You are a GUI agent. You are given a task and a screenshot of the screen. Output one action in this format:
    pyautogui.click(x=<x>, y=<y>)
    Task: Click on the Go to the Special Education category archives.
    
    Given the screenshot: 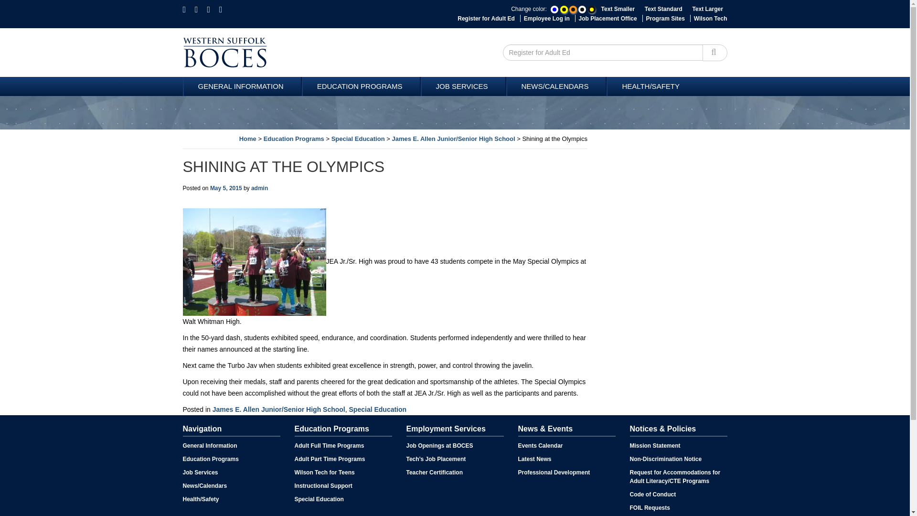 What is the action you would take?
    pyautogui.click(x=358, y=139)
    